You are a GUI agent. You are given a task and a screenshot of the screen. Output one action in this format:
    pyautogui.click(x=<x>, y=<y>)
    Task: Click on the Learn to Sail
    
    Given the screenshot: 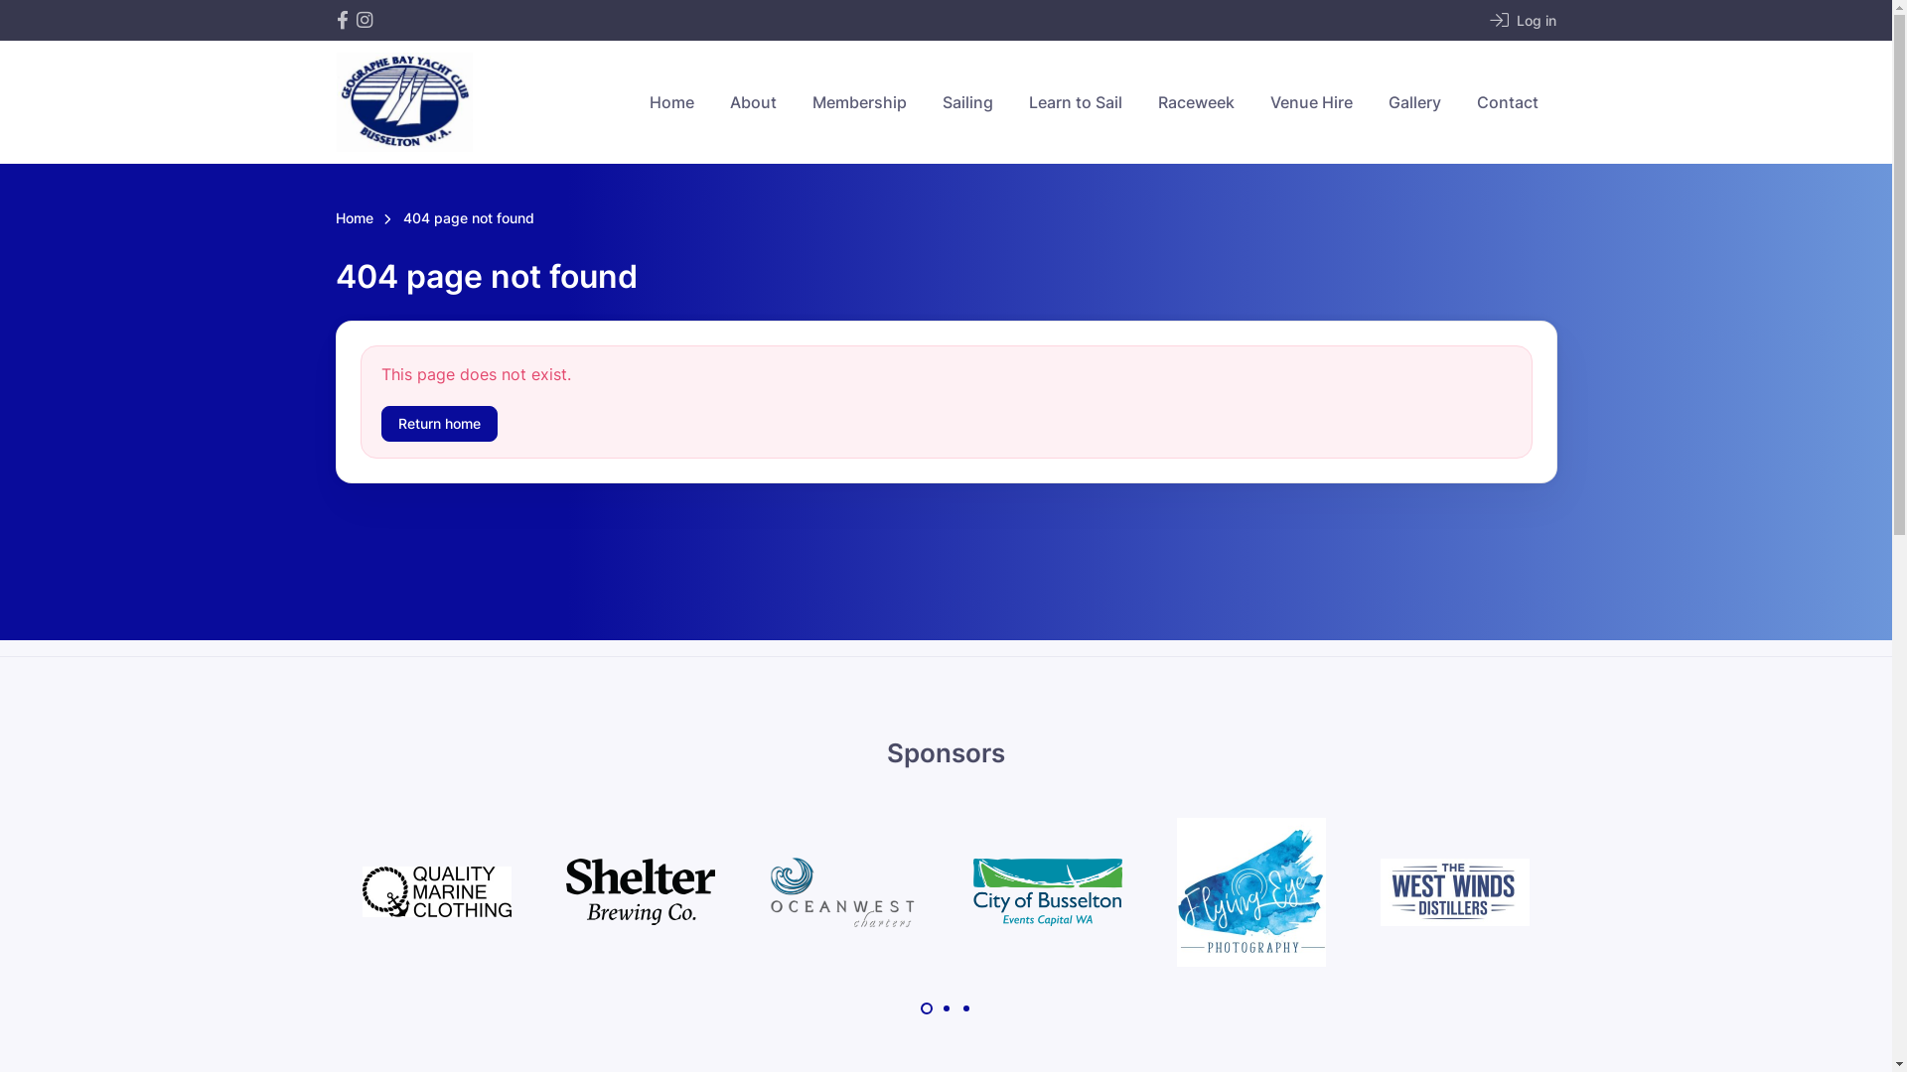 What is the action you would take?
    pyautogui.click(x=1075, y=102)
    